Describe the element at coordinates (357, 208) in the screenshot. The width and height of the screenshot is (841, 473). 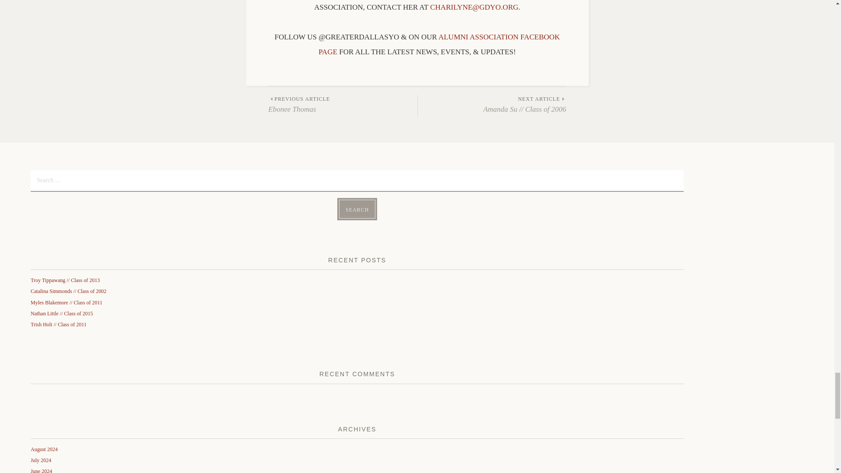
I see `ALUMNI ASSOCIATION FACEBOOK PAGE` at that location.